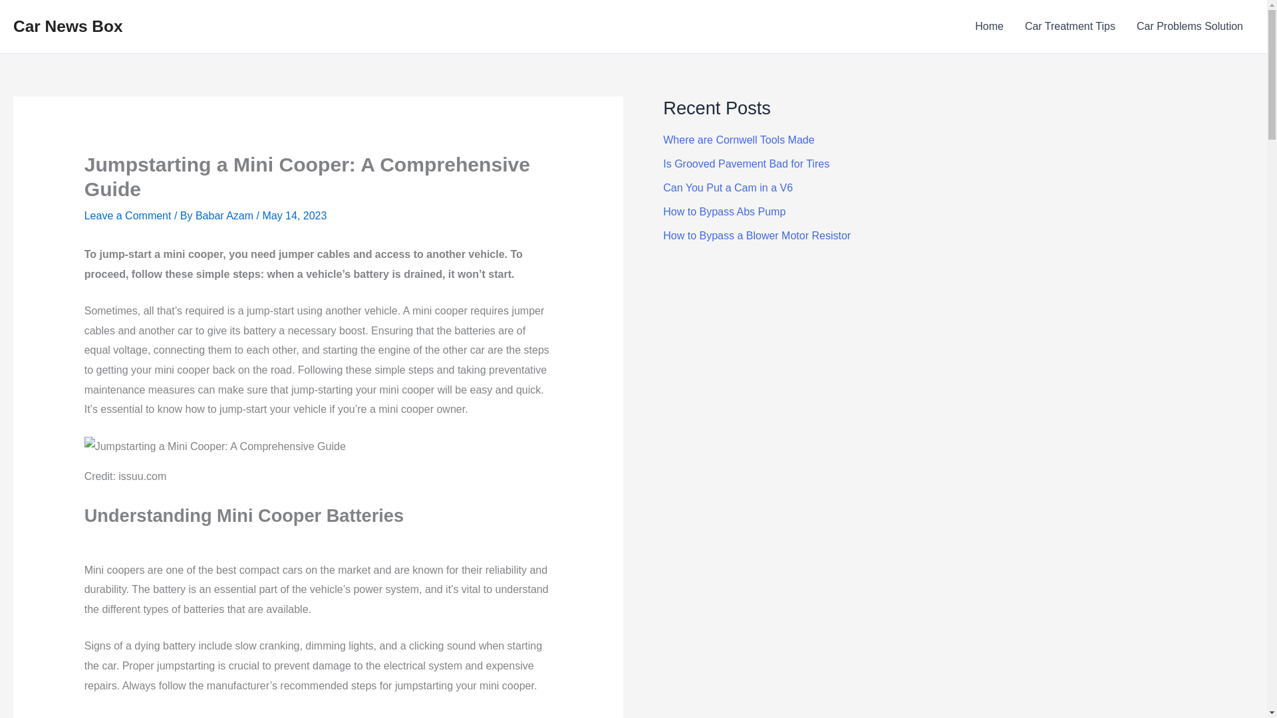 The height and width of the screenshot is (718, 1277). Describe the element at coordinates (724, 211) in the screenshot. I see `How to Bypass Abs Pump` at that location.